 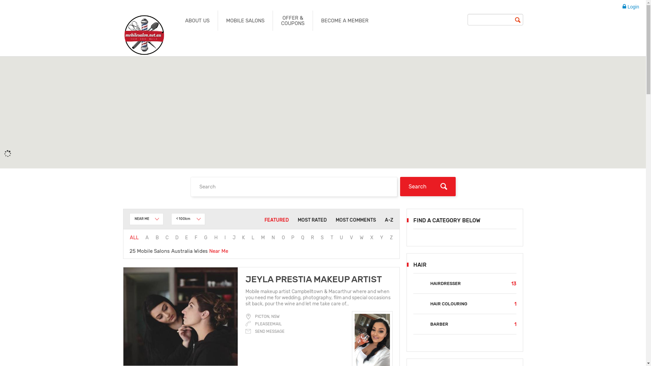 I want to click on O, so click(x=283, y=238).